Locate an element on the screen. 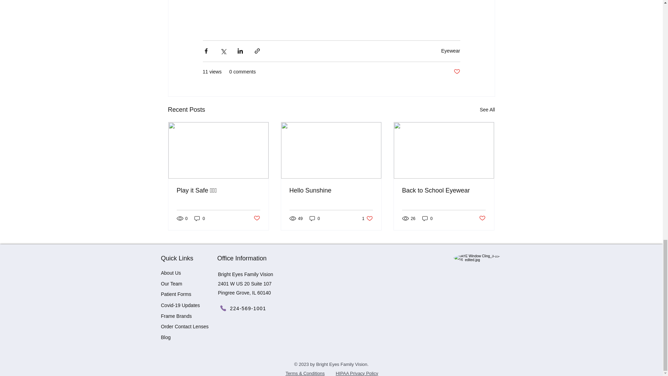  Eyewear is located at coordinates (450, 51).